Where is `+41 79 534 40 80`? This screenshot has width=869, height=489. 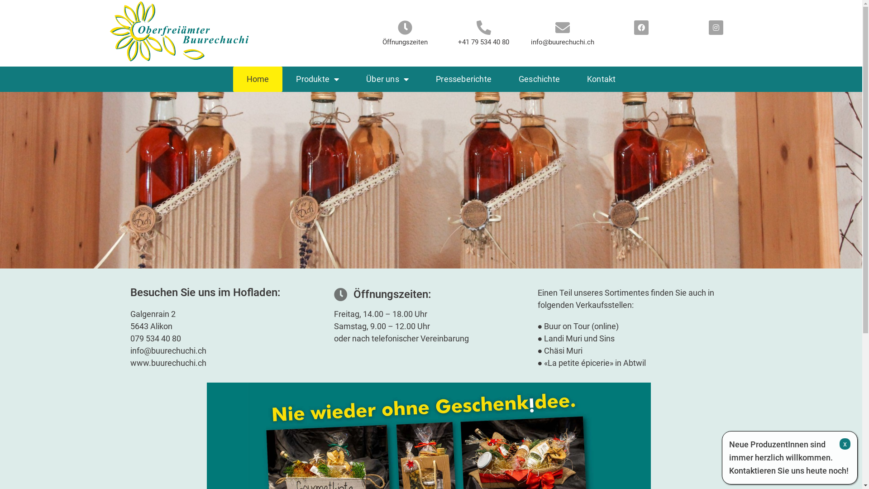
+41 79 534 40 80 is located at coordinates (483, 42).